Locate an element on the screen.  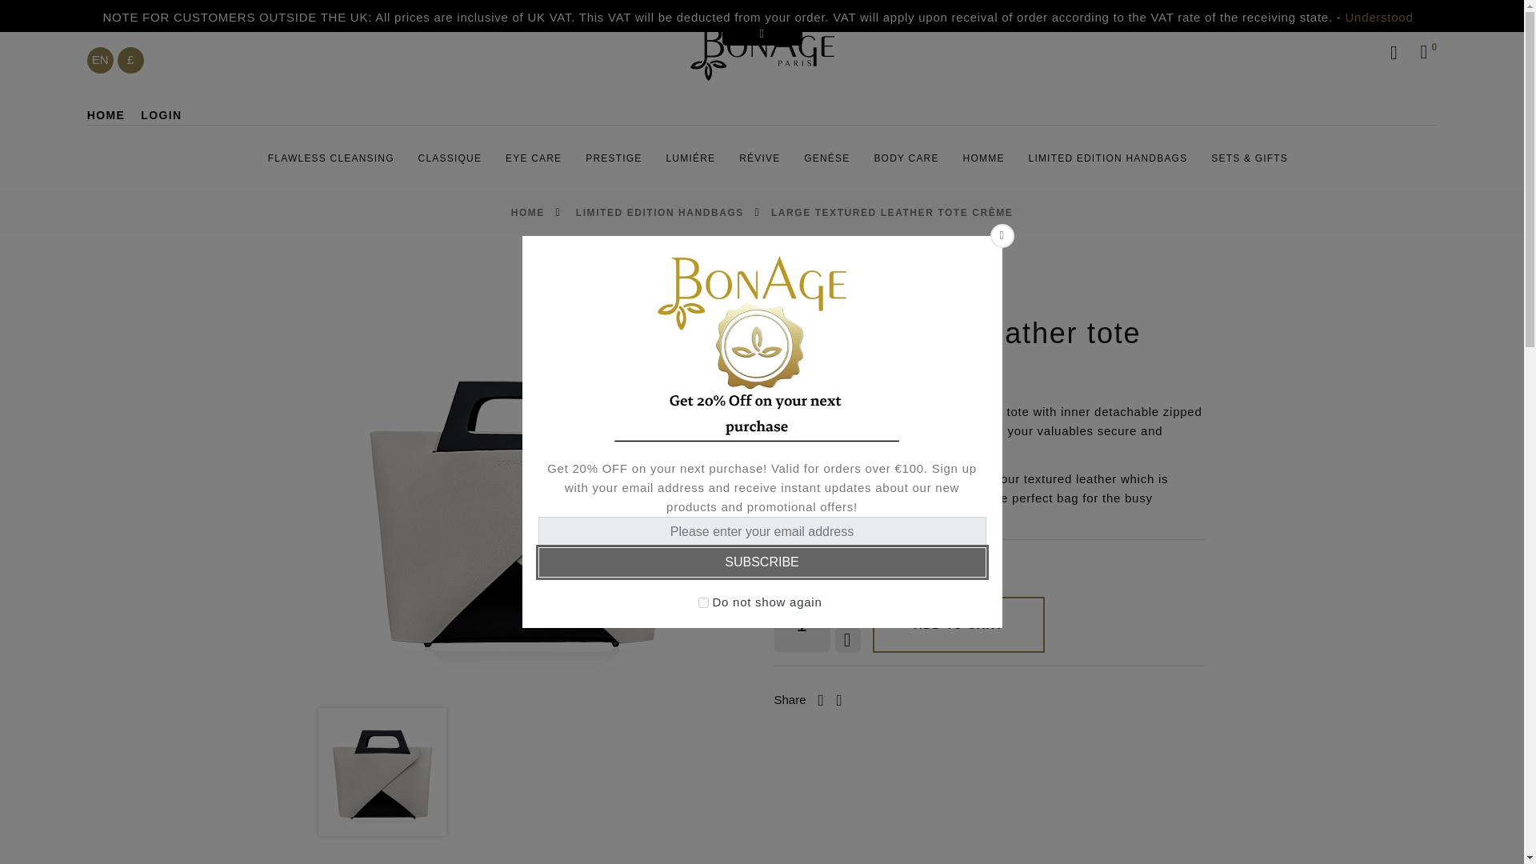
EN is located at coordinates (101, 60).